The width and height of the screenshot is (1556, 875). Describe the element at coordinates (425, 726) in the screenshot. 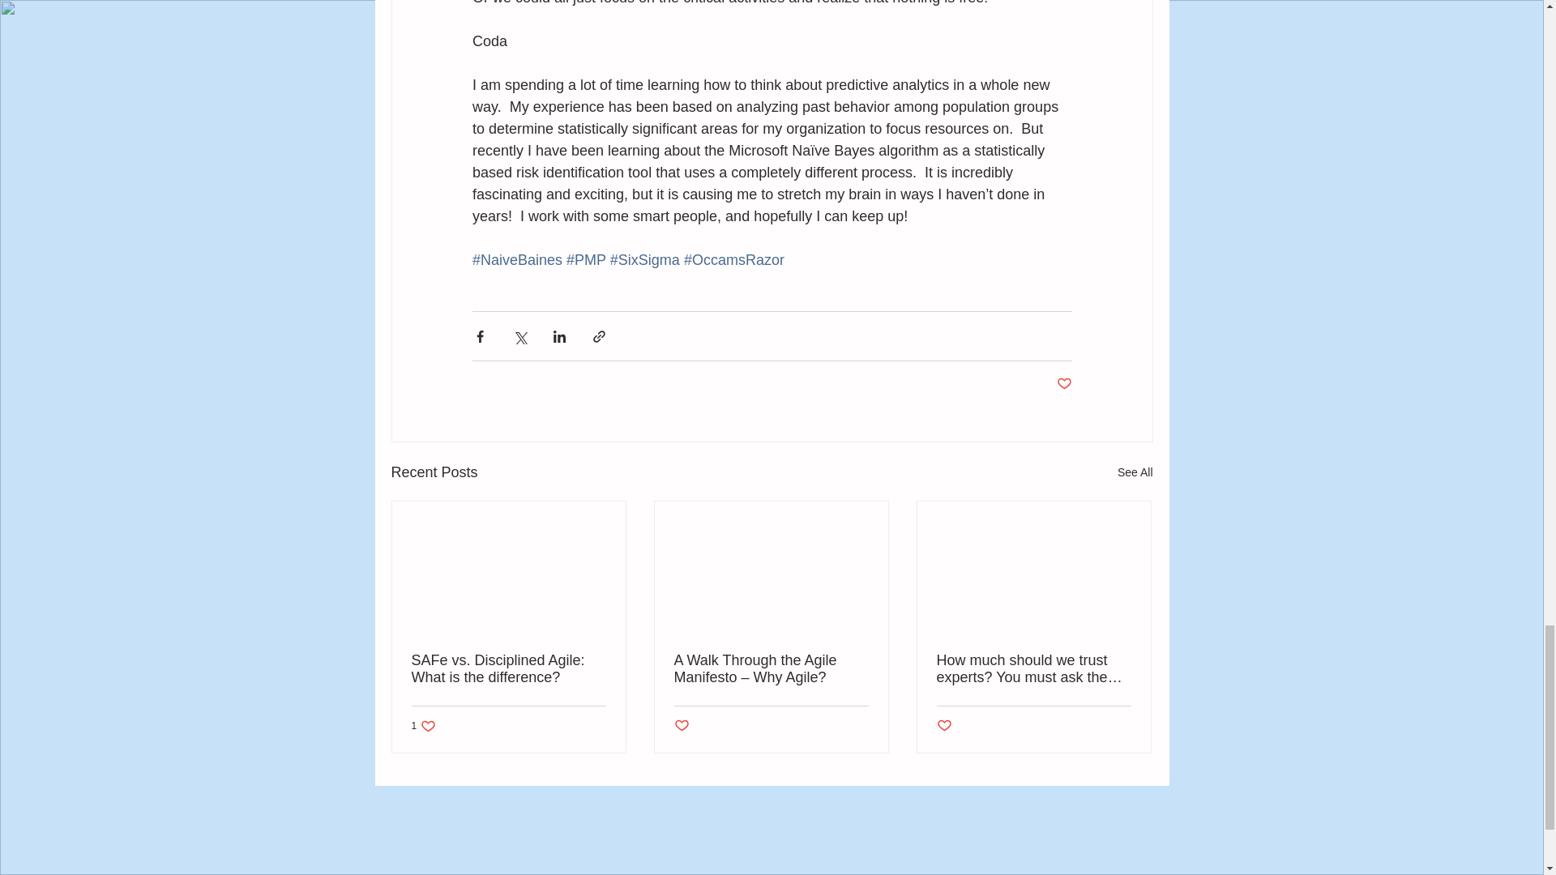

I see `See All` at that location.